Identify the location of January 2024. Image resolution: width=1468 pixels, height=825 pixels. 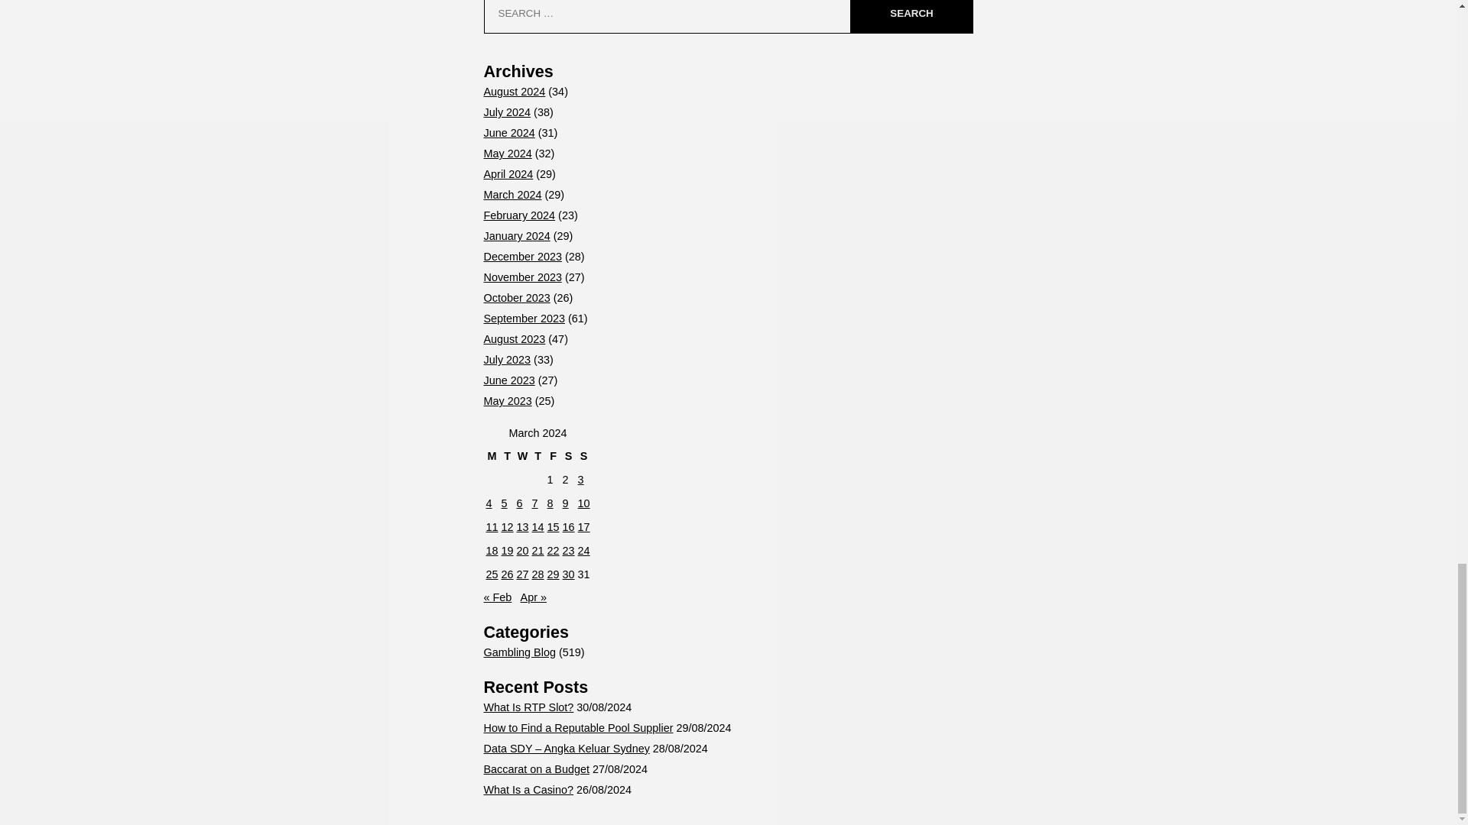
(515, 236).